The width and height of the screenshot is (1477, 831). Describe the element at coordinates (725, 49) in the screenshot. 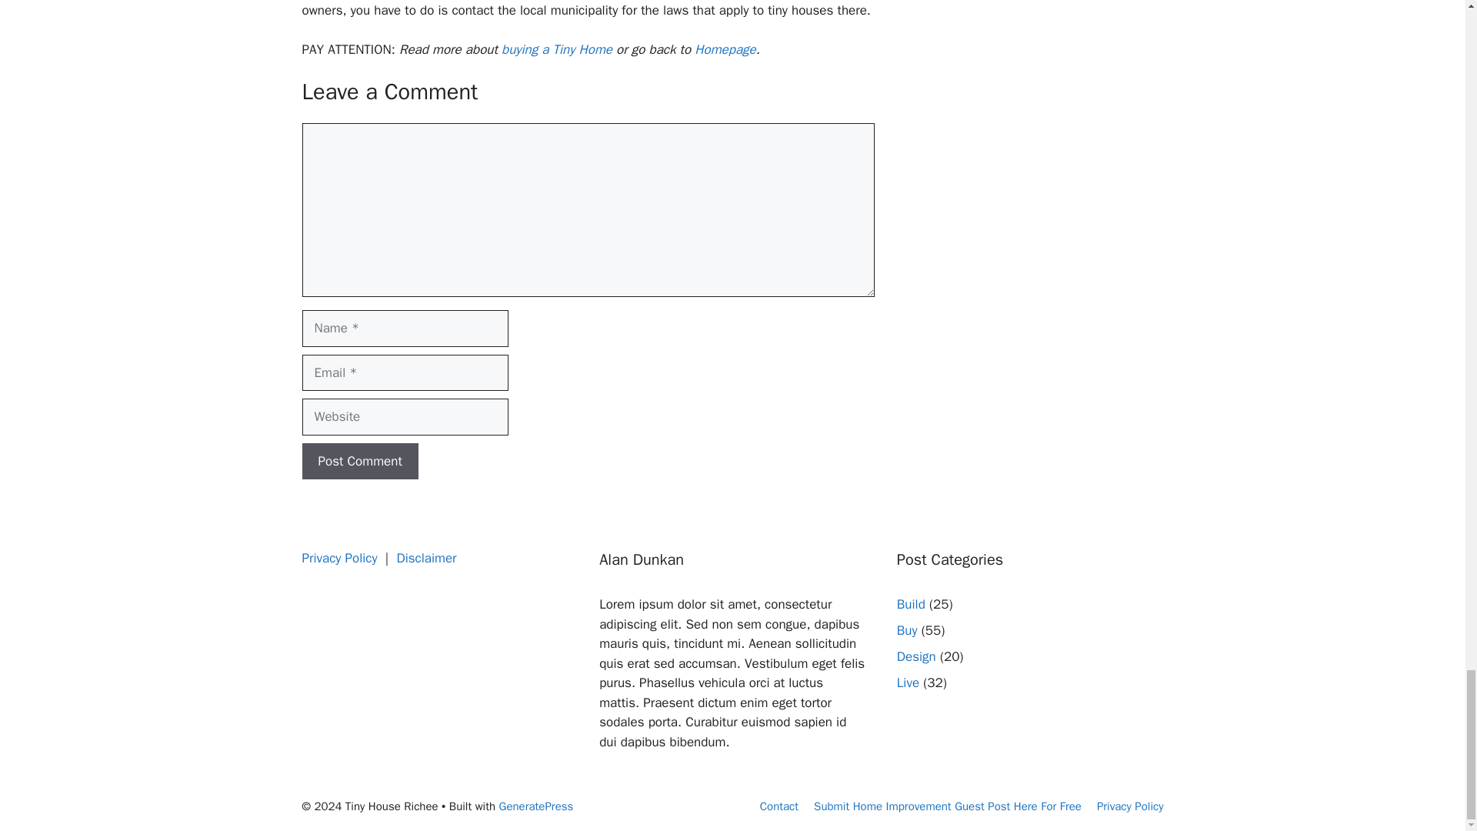

I see `Homepage` at that location.